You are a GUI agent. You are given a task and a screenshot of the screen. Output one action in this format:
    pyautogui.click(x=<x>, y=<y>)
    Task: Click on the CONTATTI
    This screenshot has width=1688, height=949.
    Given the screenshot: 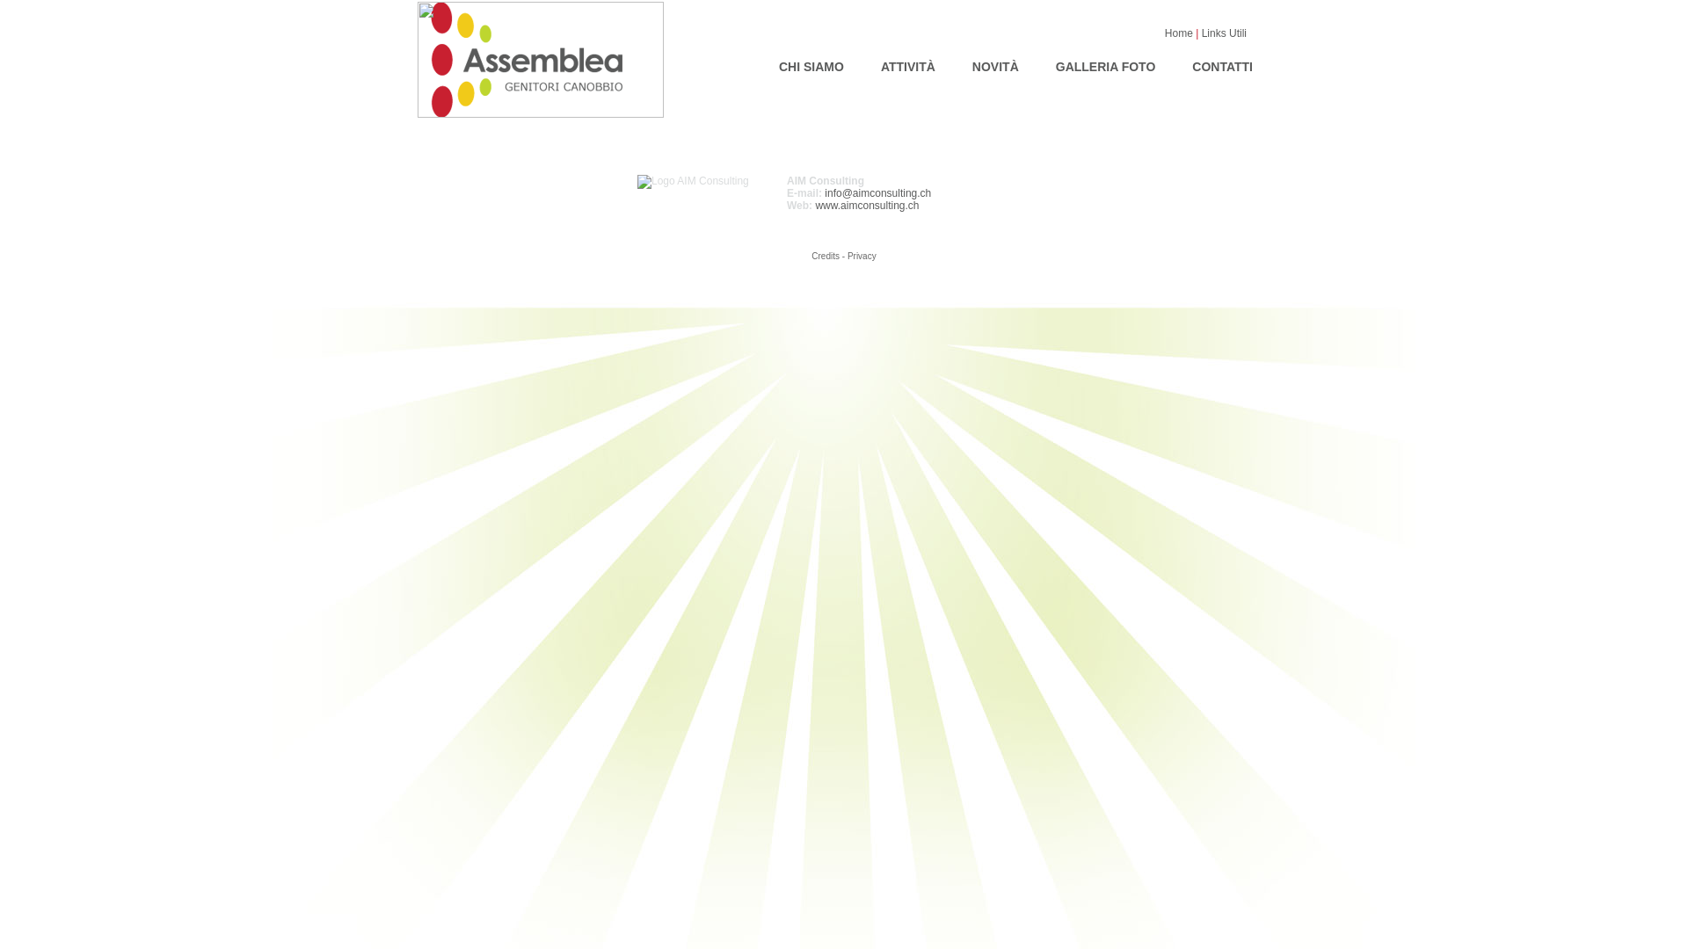 What is the action you would take?
    pyautogui.click(x=1222, y=65)
    